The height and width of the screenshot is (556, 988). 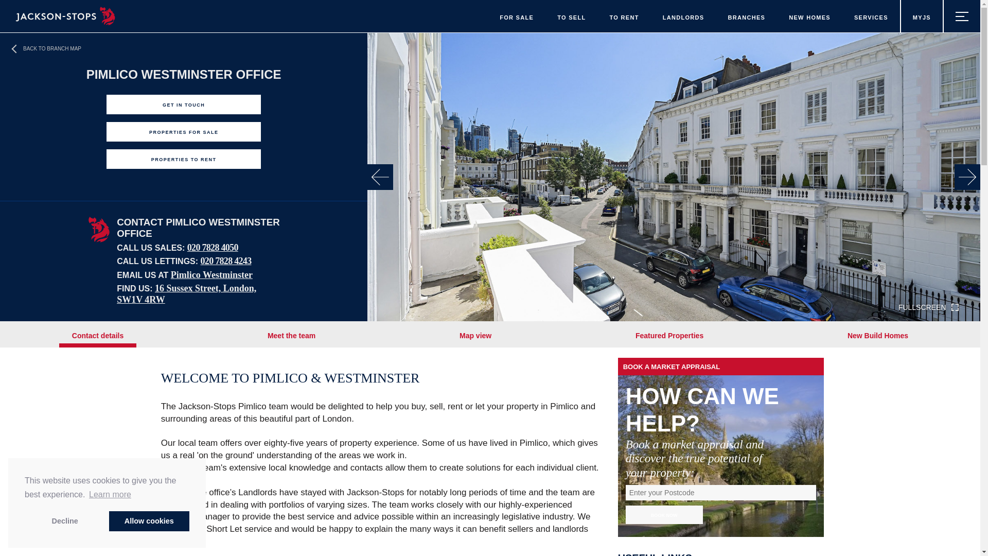 What do you see at coordinates (571, 16) in the screenshot?
I see `To Sell` at bounding box center [571, 16].